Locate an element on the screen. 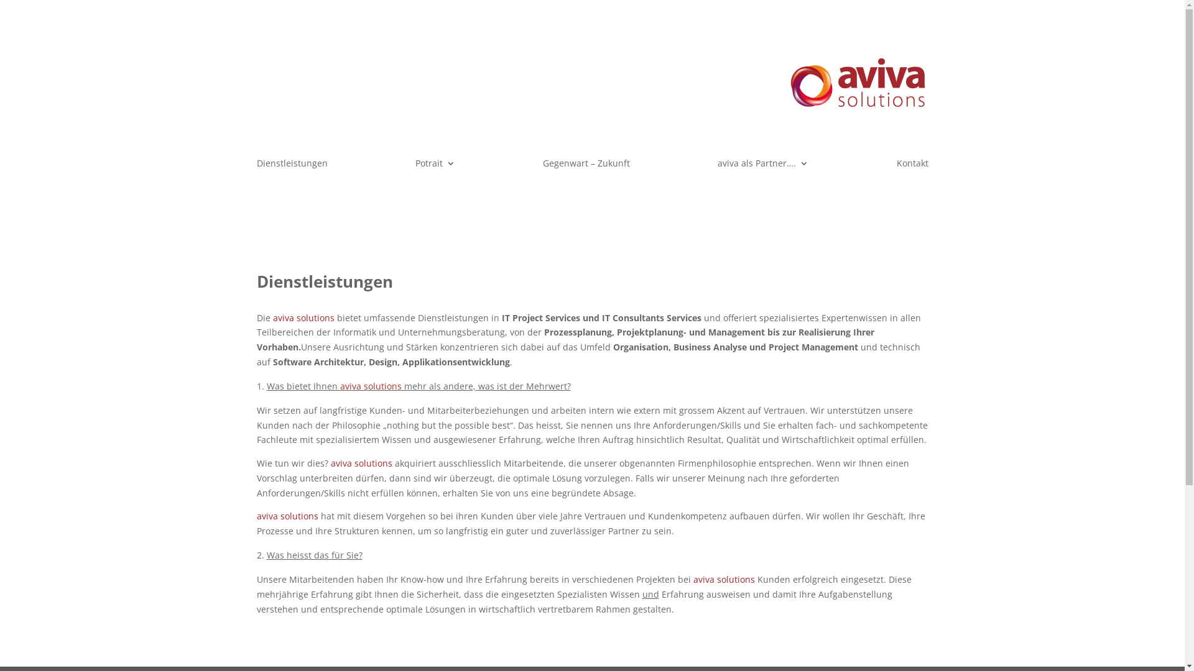 This screenshot has width=1194, height=671. Potrait is located at coordinates (435, 166).